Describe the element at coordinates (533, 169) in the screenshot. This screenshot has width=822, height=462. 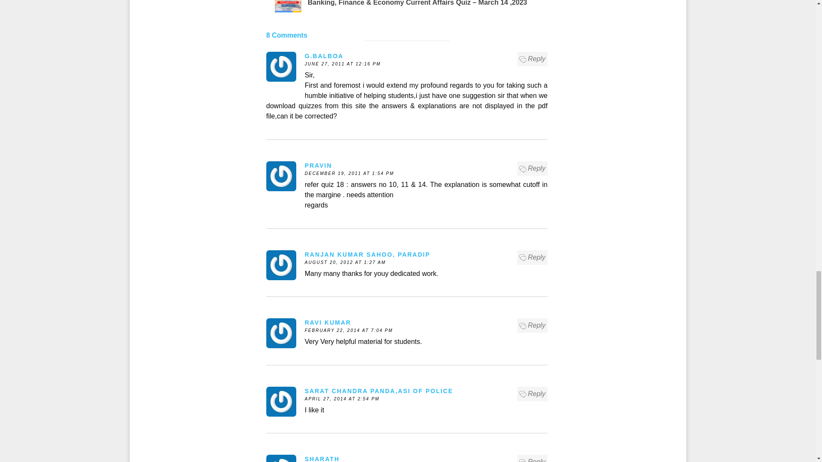
I see `Reply` at that location.